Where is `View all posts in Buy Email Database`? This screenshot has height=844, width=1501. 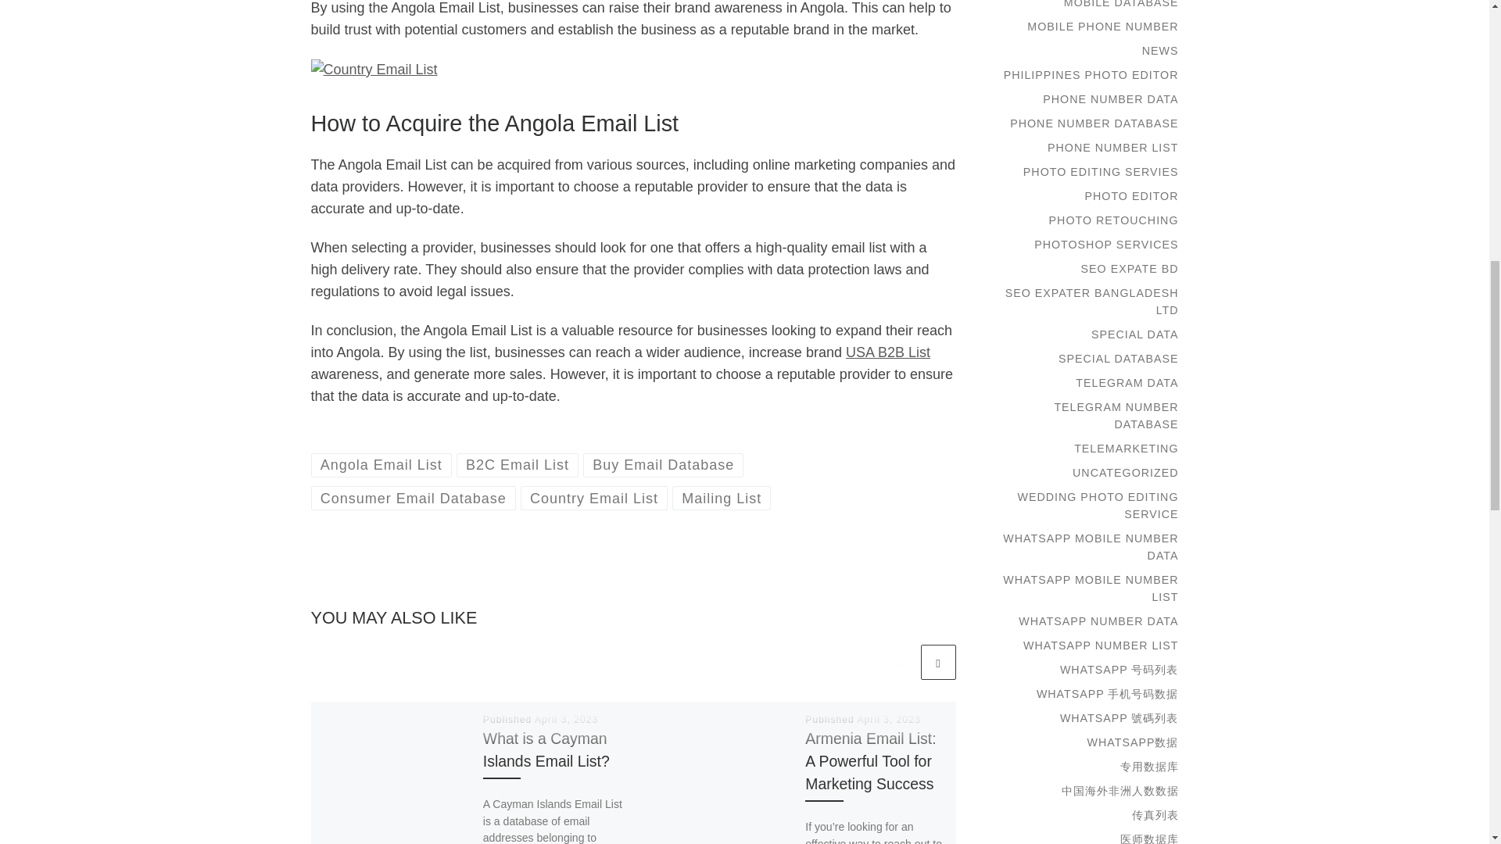 View all posts in Buy Email Database is located at coordinates (664, 465).